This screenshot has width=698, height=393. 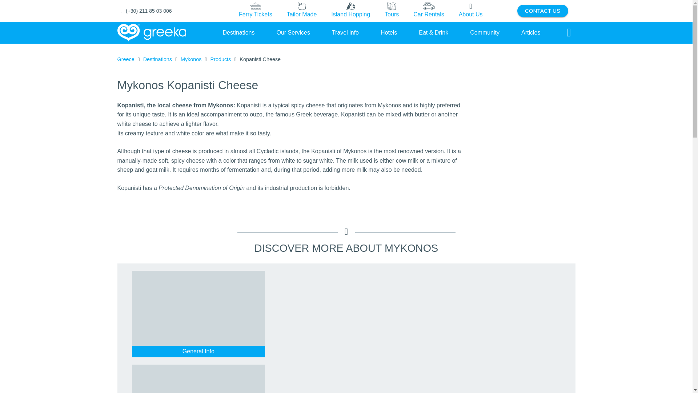 What do you see at coordinates (531, 32) in the screenshot?
I see `Blog` at bounding box center [531, 32].